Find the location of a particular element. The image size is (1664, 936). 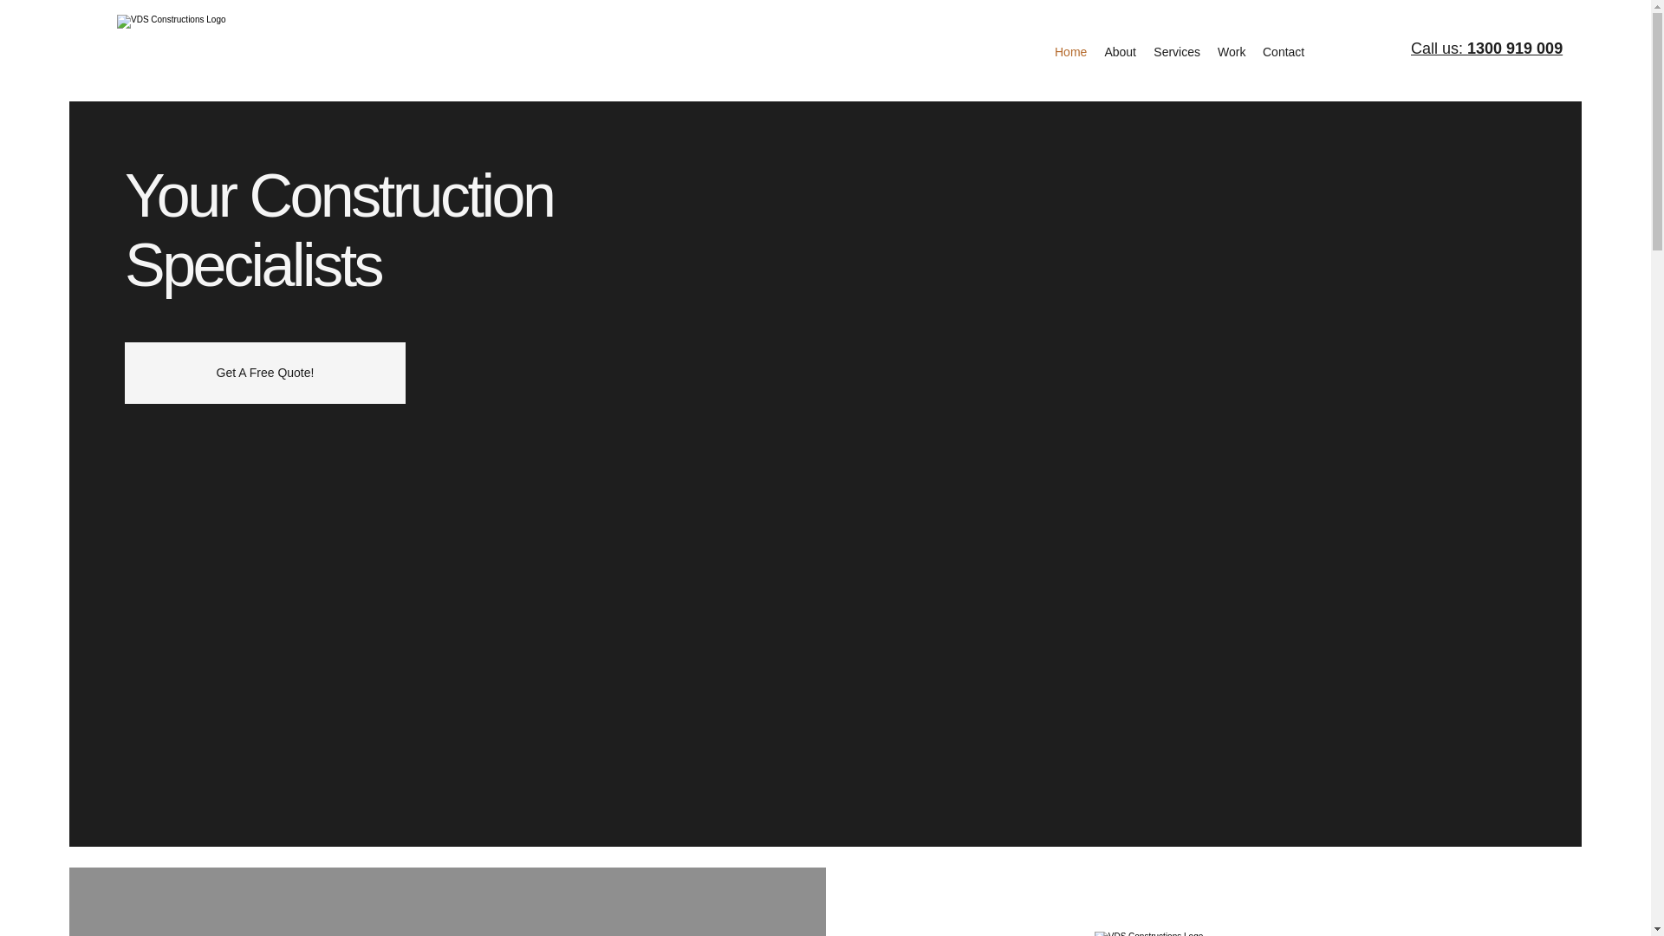

About is located at coordinates (1120, 52).